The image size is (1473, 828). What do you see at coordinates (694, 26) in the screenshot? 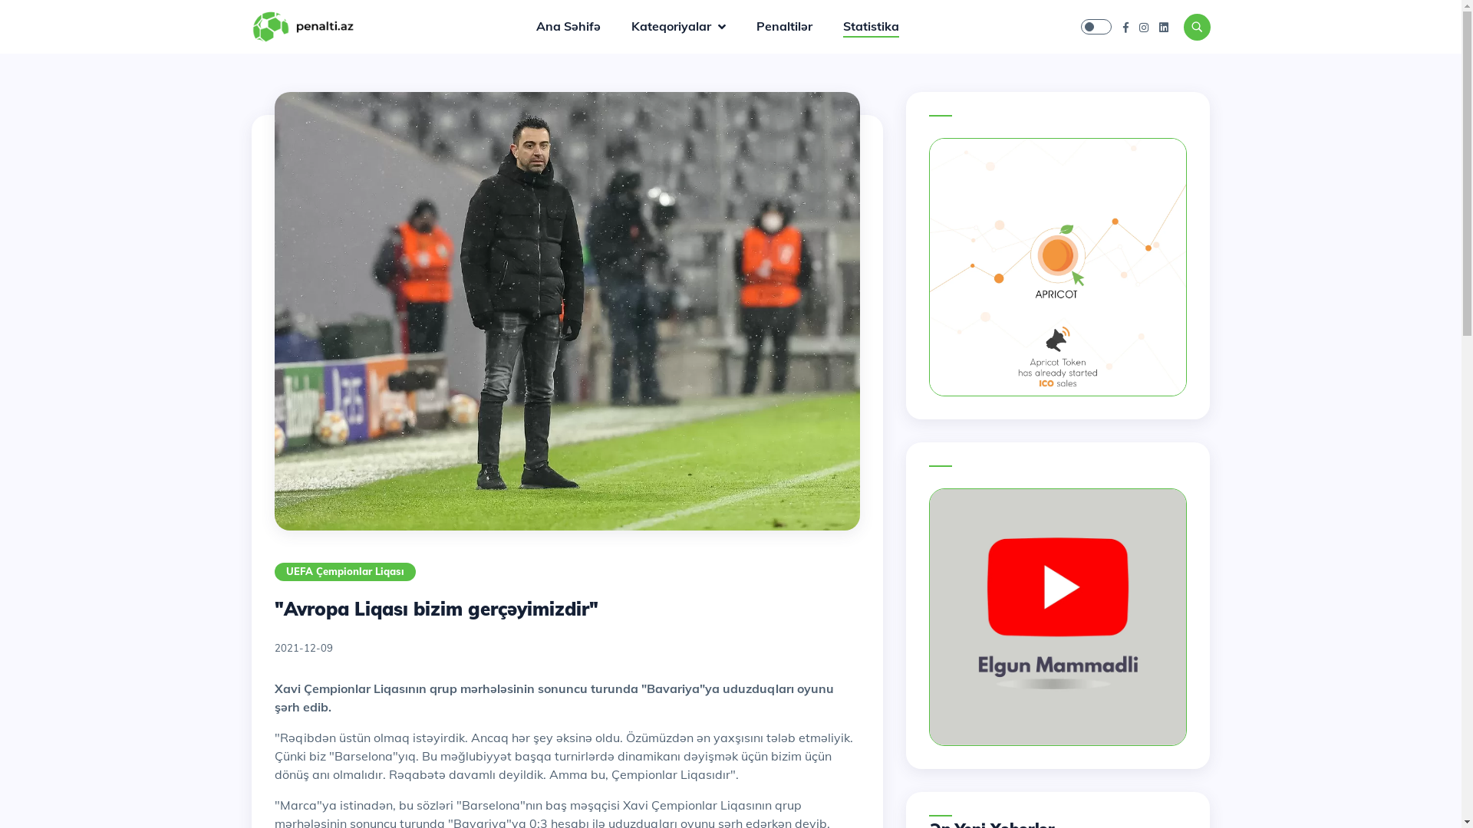
I see `Kateqoriyalar` at bounding box center [694, 26].